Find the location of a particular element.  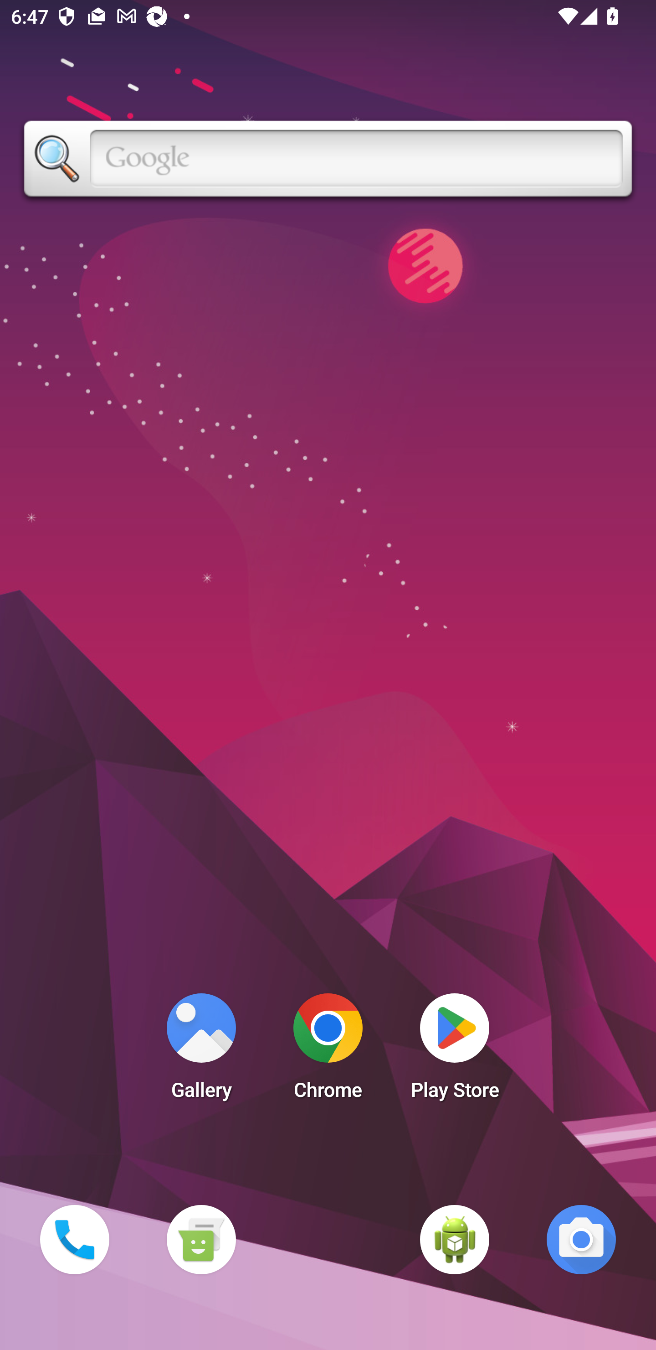

Gallery is located at coordinates (201, 1051).